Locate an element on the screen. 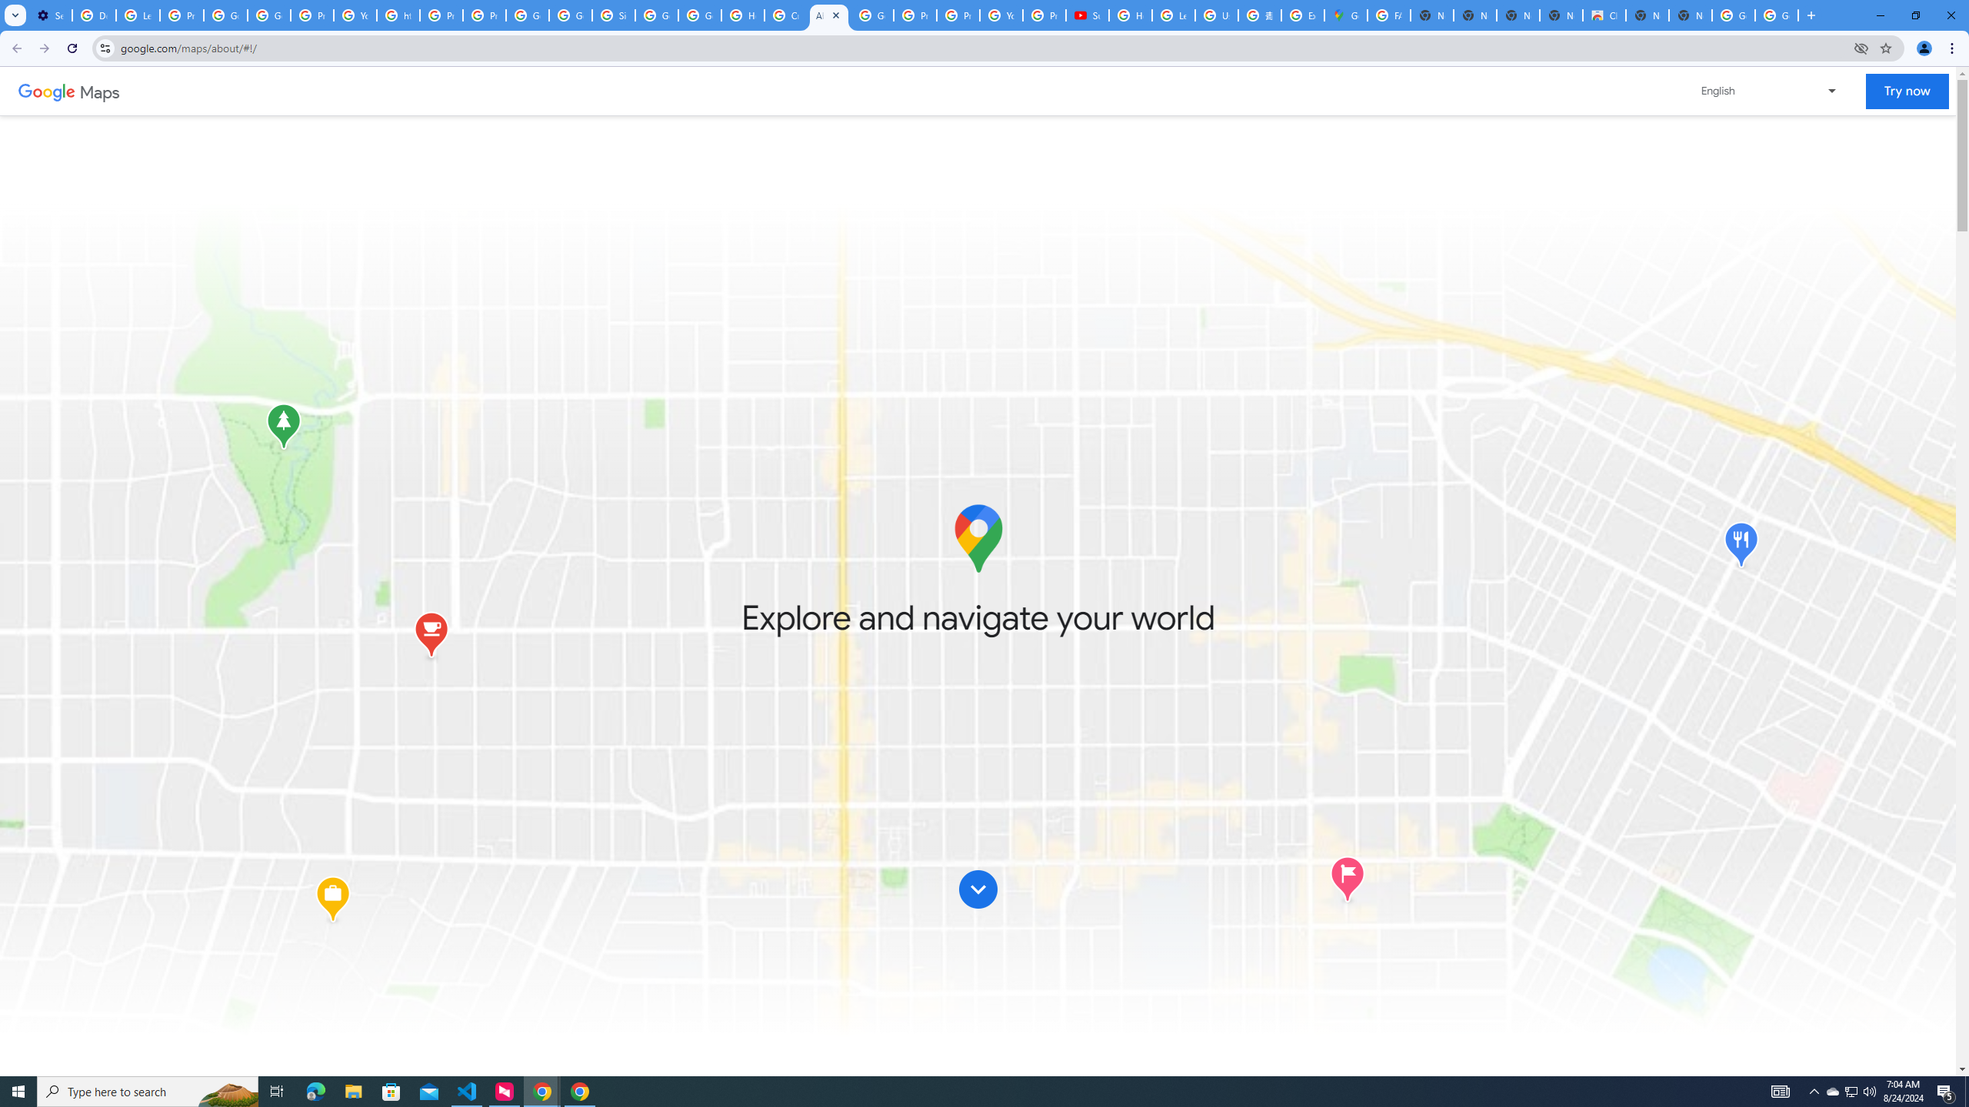 This screenshot has width=1969, height=1107. How Chrome protects your passwords - Google Chrome Help is located at coordinates (1131, 15).